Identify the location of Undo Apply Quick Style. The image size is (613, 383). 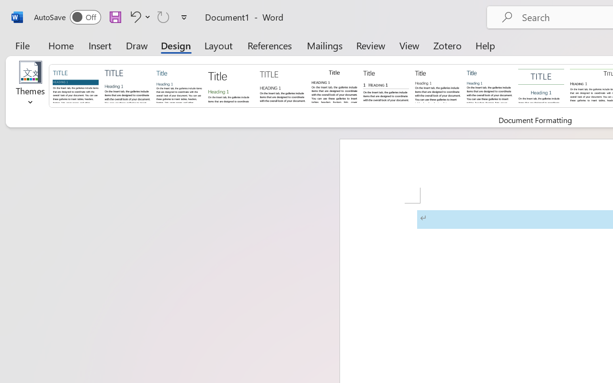
(139, 17).